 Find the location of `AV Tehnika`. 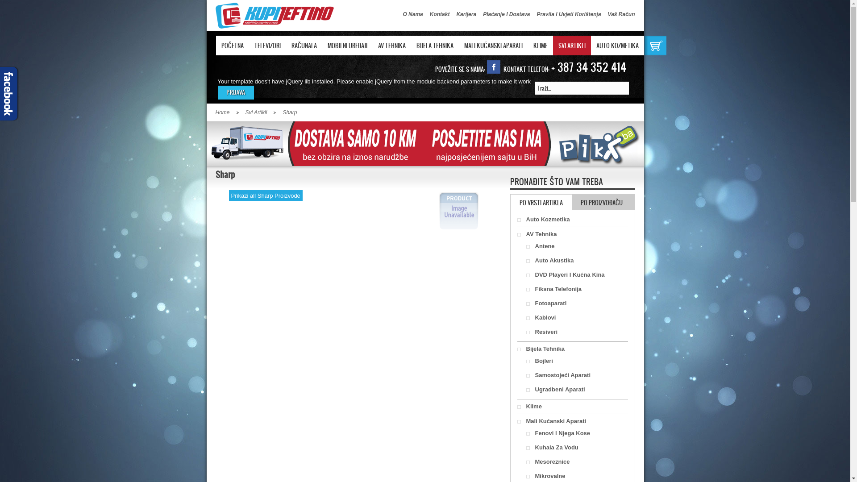

AV Tehnika is located at coordinates (574, 234).